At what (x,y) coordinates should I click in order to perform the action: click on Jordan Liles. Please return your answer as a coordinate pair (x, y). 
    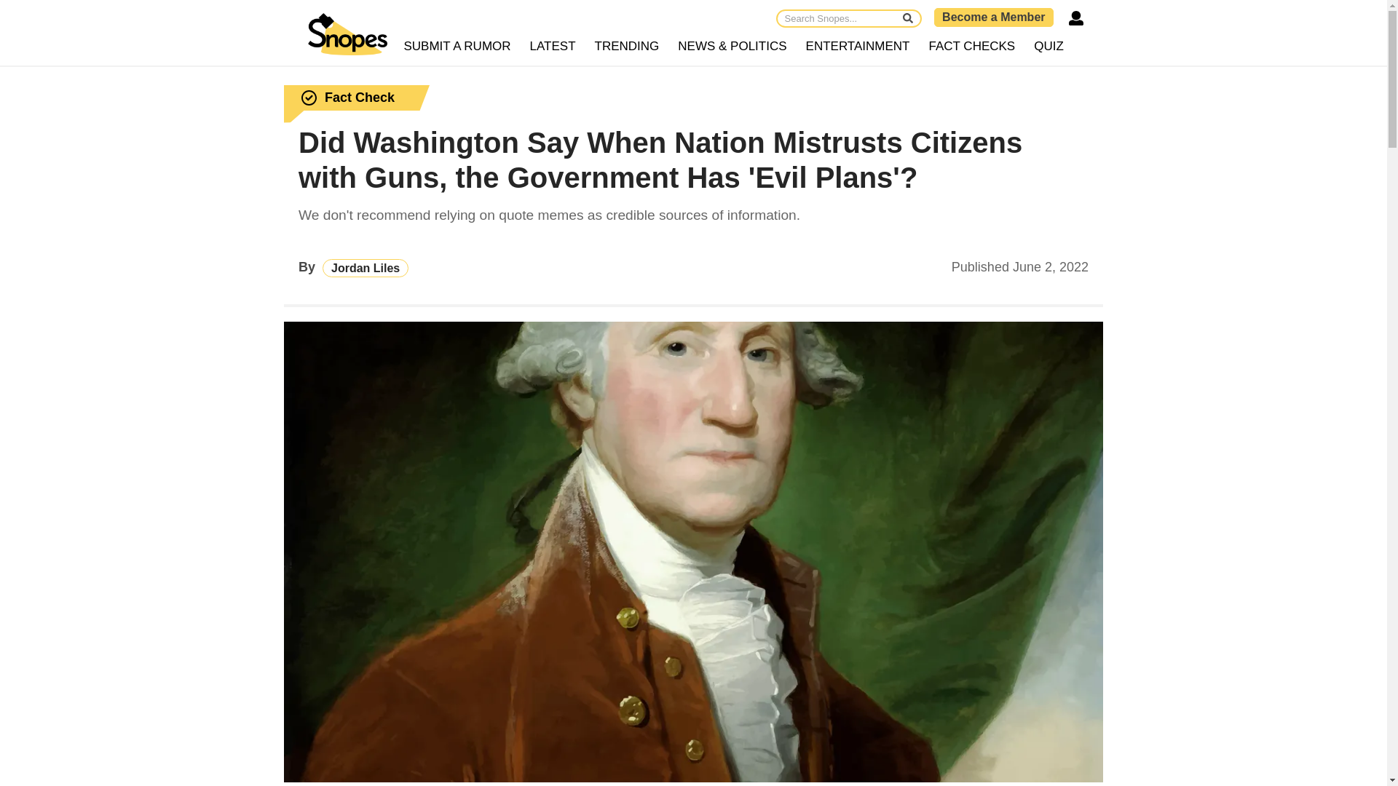
    Looking at the image, I should click on (366, 268).